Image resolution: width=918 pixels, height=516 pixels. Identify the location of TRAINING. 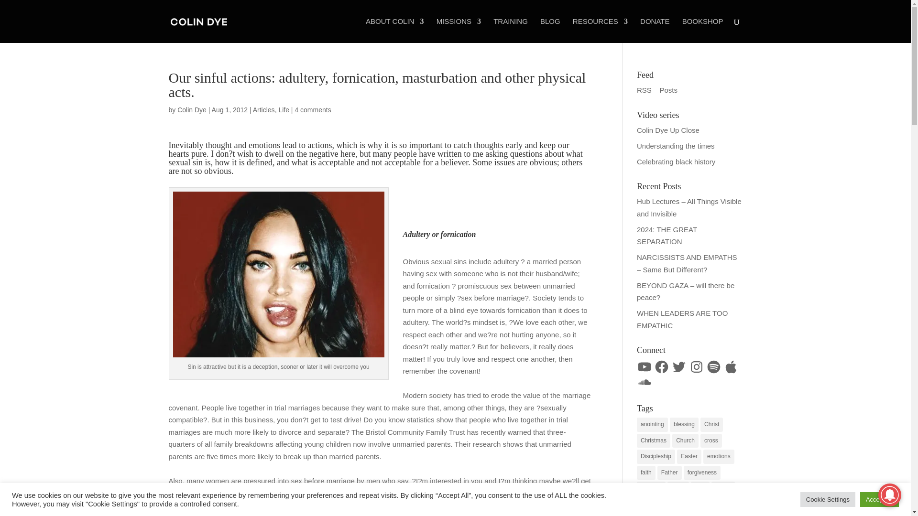
(511, 30).